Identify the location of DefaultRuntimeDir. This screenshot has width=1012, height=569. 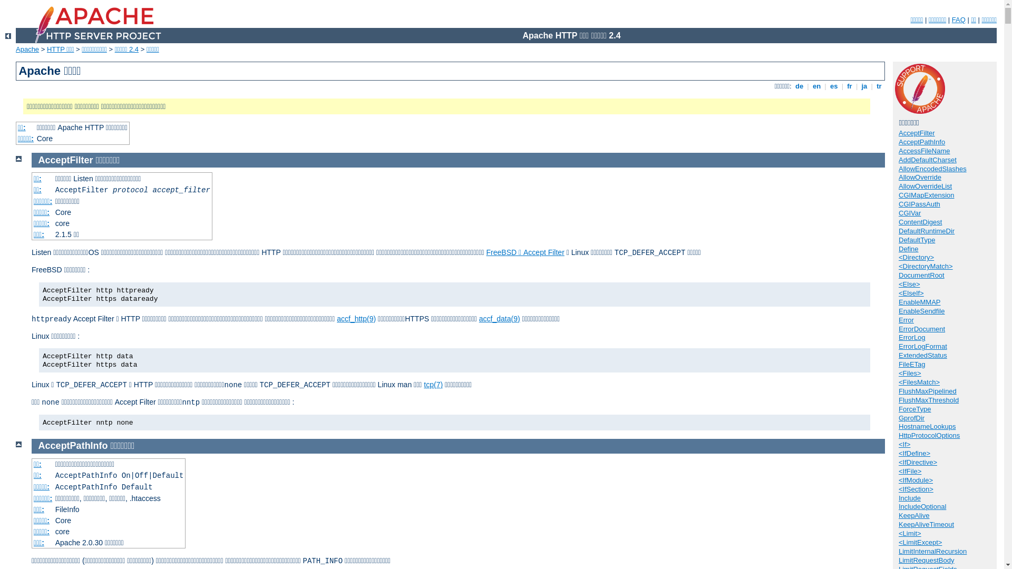
(927, 231).